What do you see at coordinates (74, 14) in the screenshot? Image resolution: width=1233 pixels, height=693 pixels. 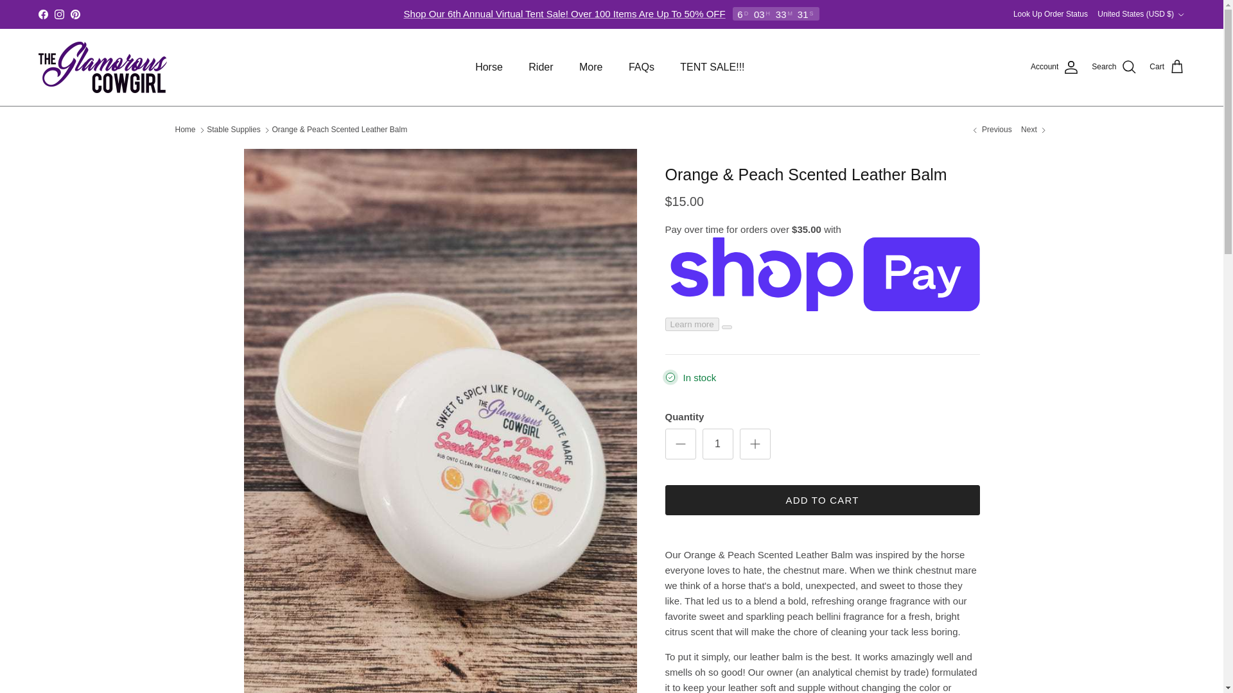 I see `Pinterest` at bounding box center [74, 14].